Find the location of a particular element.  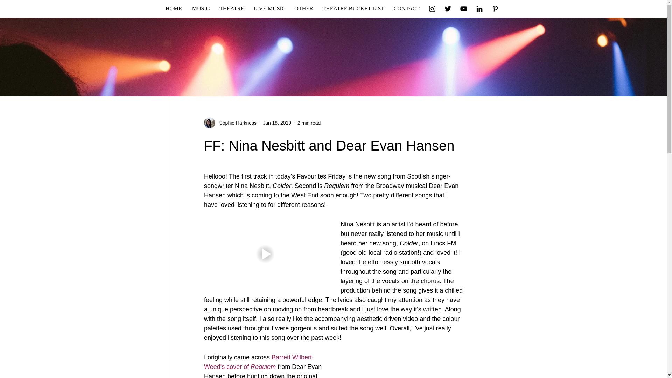

THEATRE is located at coordinates (232, 8).